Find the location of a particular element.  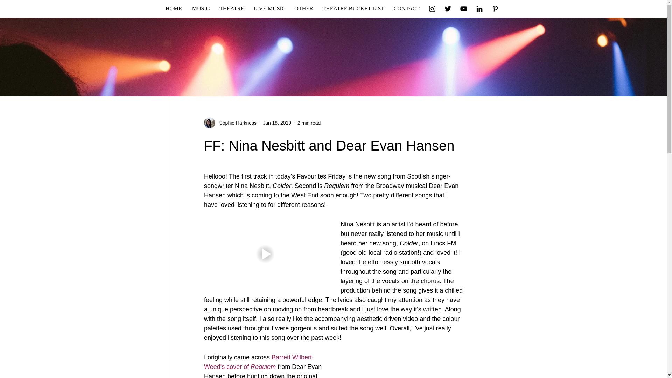

THEATRE is located at coordinates (232, 8).